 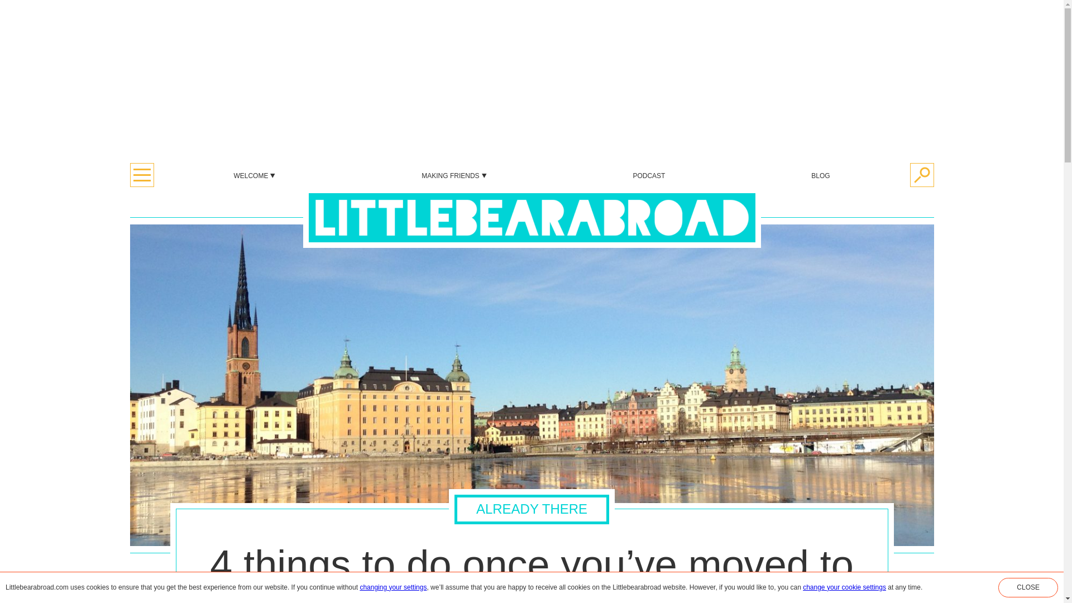 What do you see at coordinates (532, 529) in the screenshot?
I see `ALREADY THERE` at bounding box center [532, 529].